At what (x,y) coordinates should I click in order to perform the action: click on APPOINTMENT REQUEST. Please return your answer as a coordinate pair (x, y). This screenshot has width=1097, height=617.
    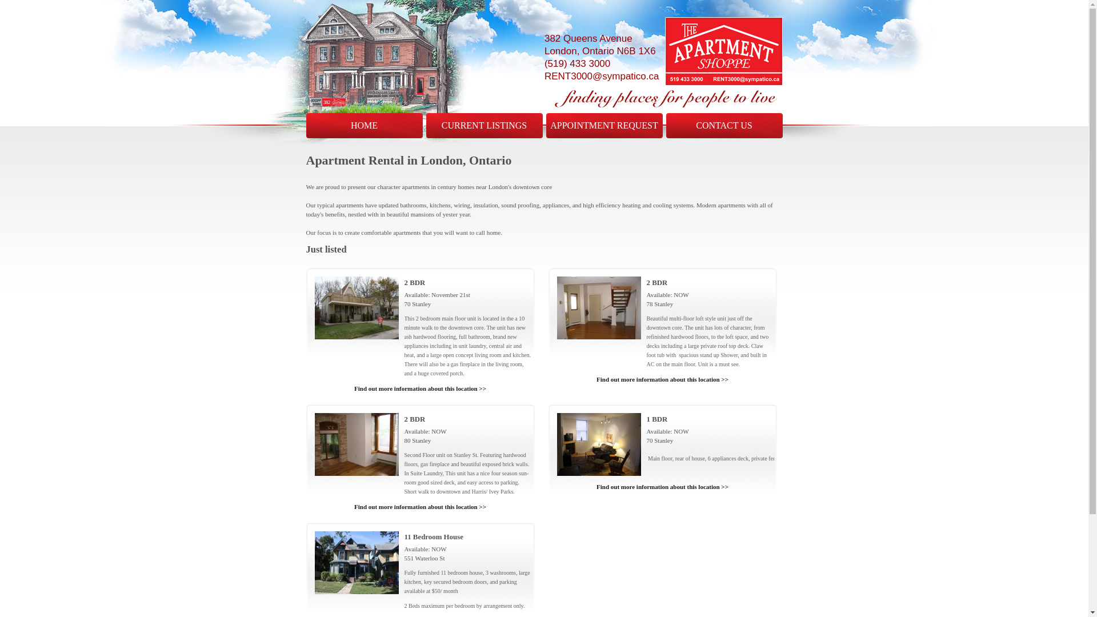
    Looking at the image, I should click on (604, 126).